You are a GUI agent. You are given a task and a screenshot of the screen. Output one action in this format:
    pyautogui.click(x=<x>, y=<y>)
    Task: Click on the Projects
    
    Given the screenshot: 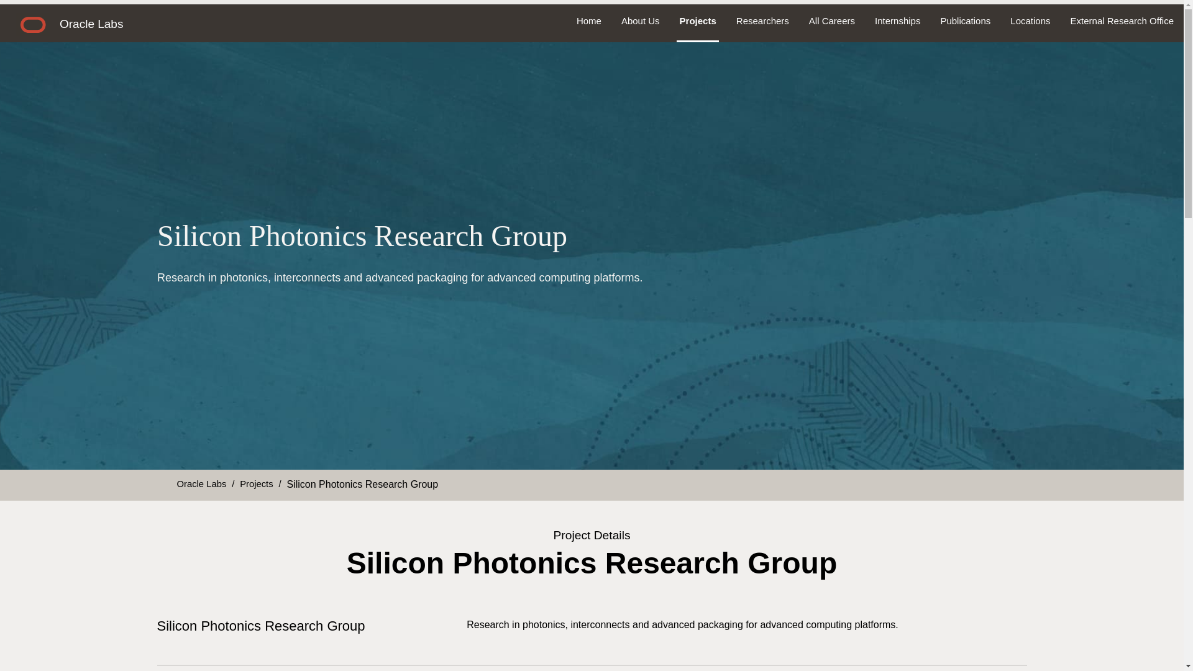 What is the action you would take?
    pyautogui.click(x=256, y=483)
    